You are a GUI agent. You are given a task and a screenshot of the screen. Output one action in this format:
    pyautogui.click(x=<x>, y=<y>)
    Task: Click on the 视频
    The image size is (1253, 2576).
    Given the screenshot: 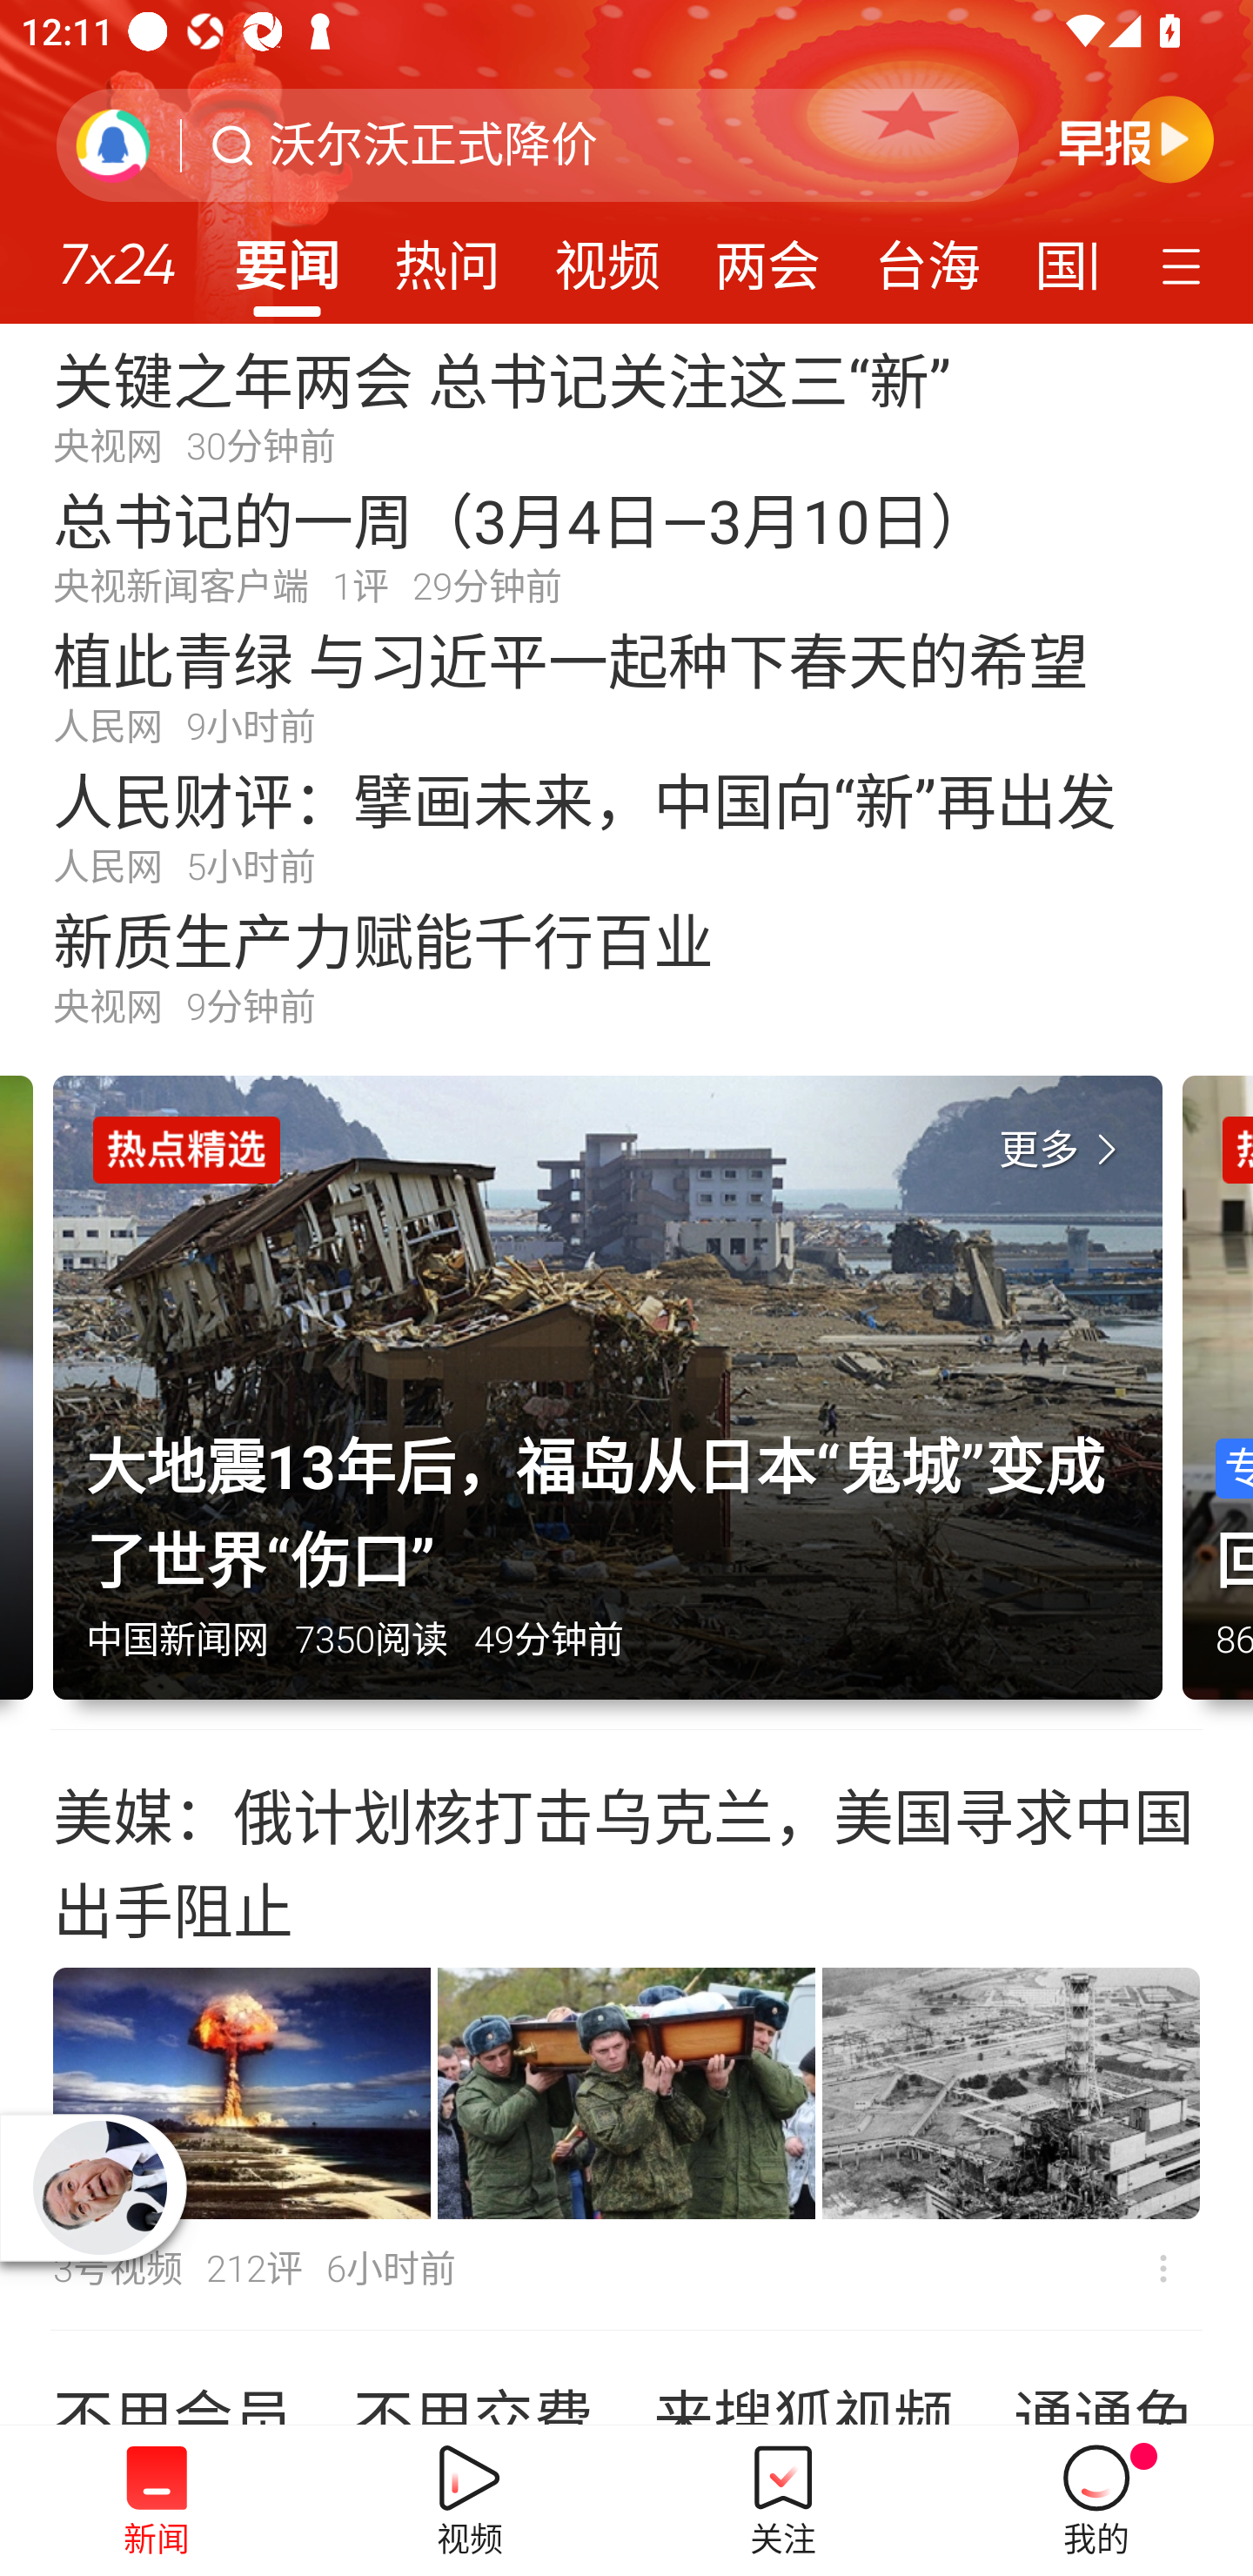 What is the action you would take?
    pyautogui.click(x=607, y=256)
    